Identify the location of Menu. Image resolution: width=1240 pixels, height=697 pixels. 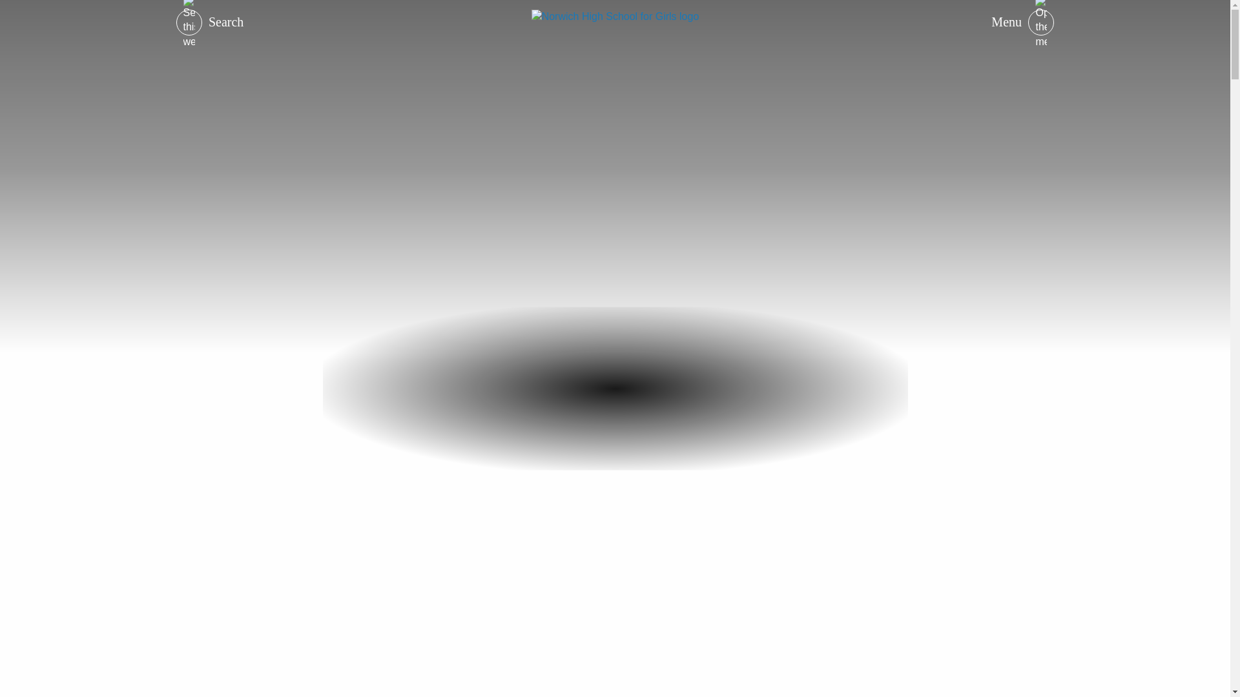
(1024, 32).